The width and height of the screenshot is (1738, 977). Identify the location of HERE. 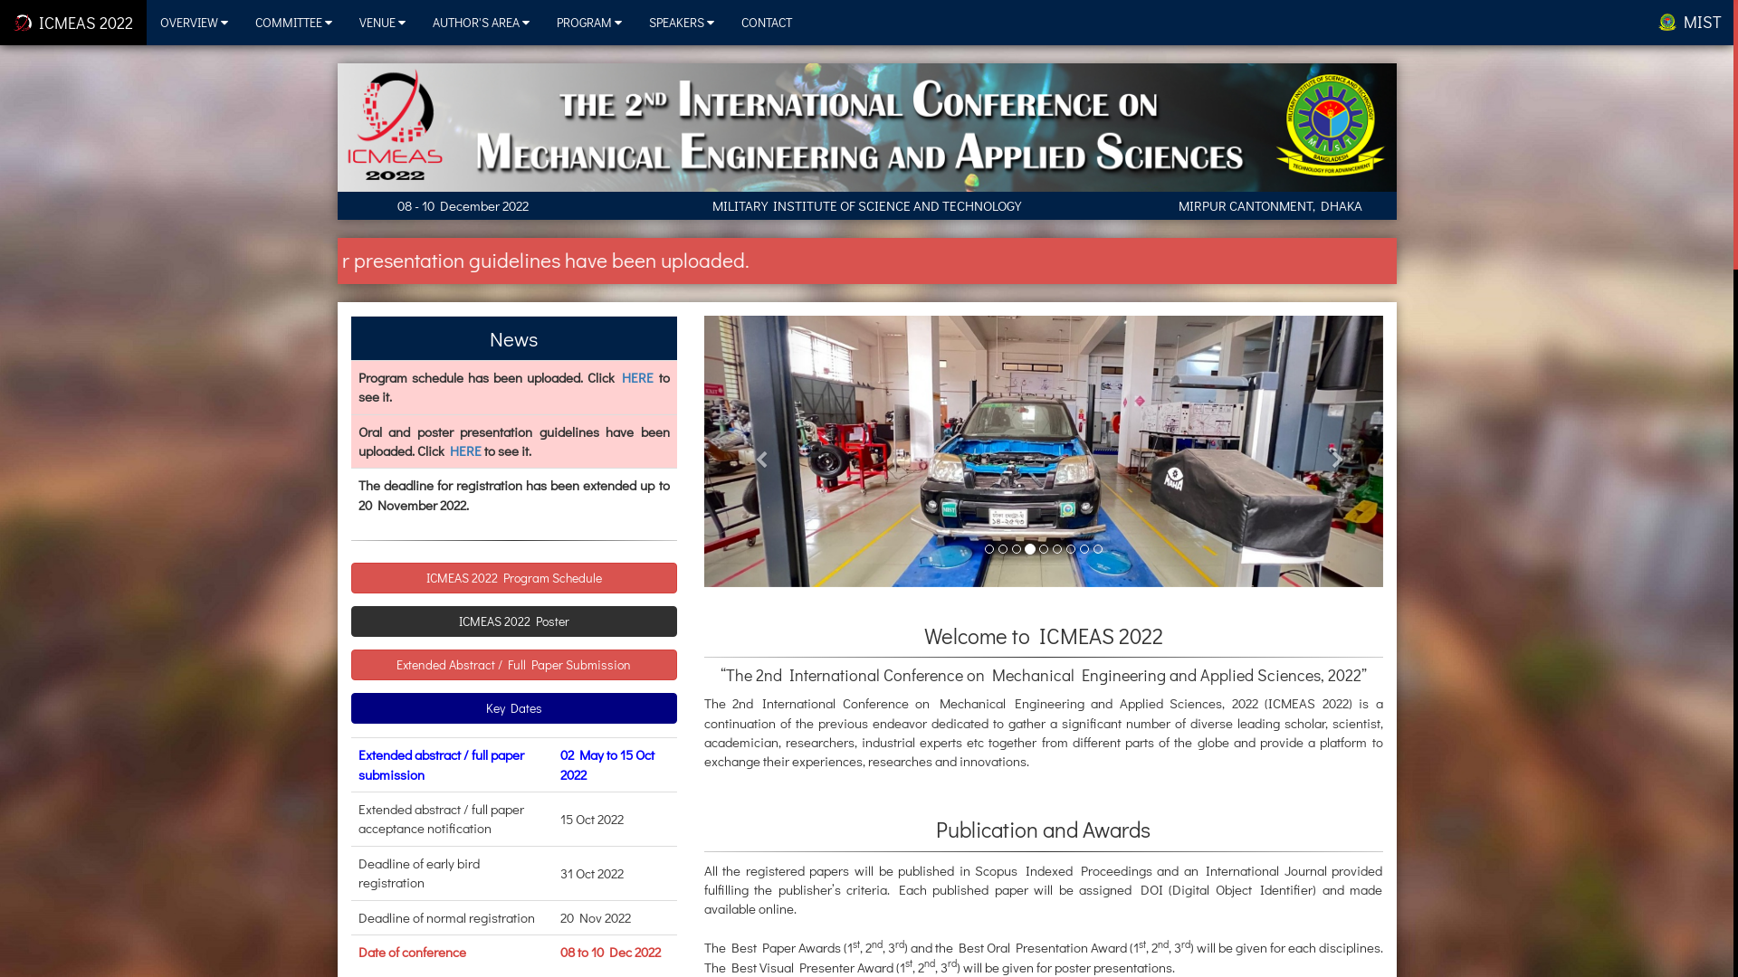
(637, 377).